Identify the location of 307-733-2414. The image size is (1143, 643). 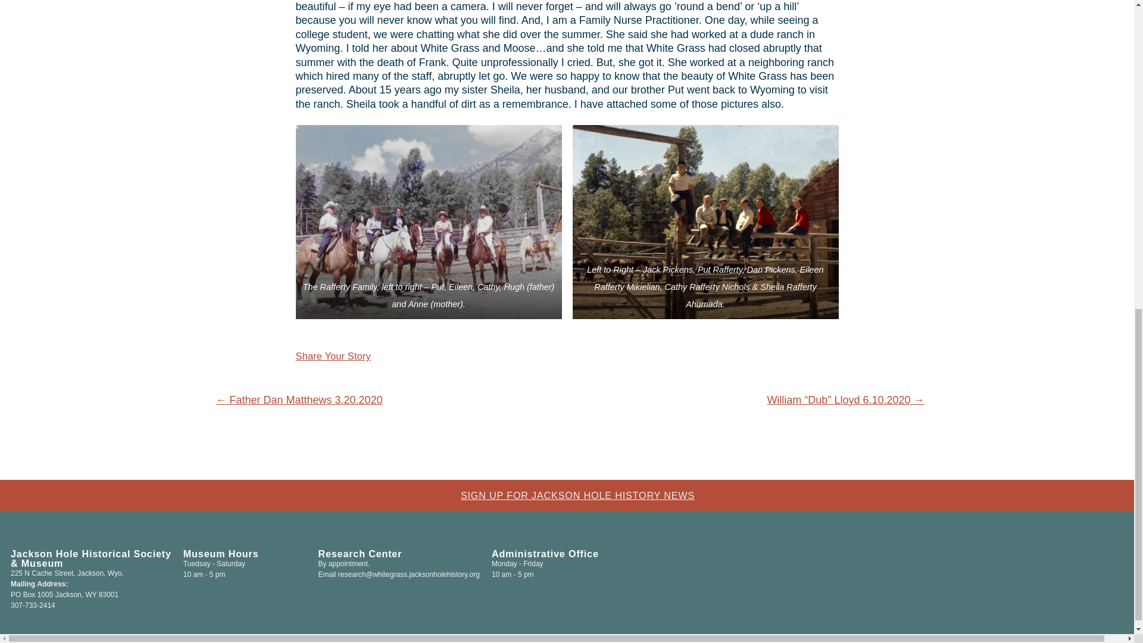
(32, 605).